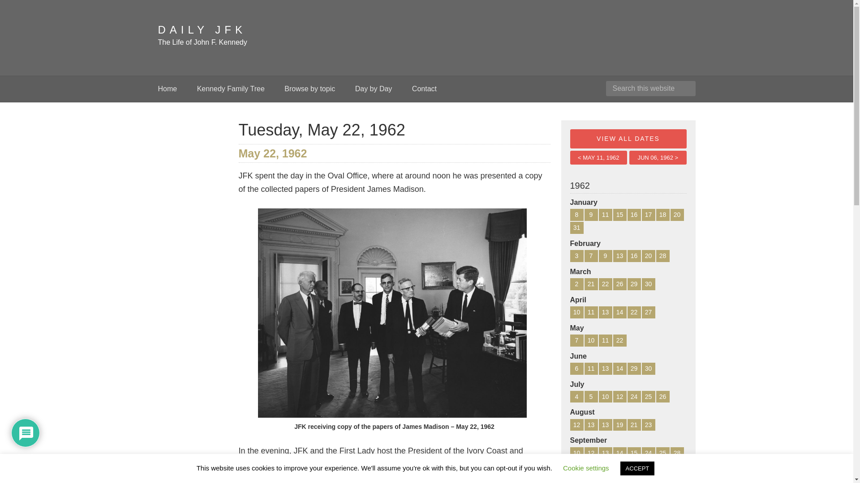 This screenshot has height=483, width=860. I want to click on Advertisement, so click(532, 36).